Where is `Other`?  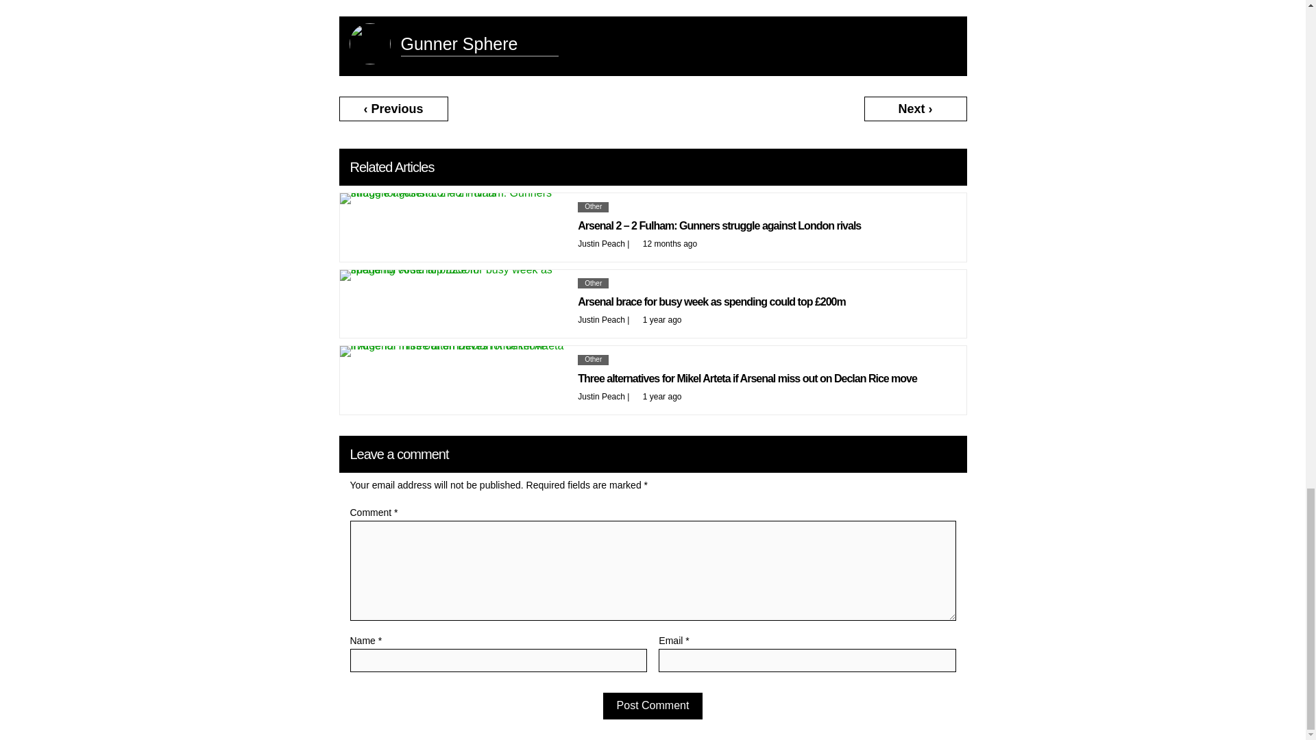 Other is located at coordinates (592, 206).